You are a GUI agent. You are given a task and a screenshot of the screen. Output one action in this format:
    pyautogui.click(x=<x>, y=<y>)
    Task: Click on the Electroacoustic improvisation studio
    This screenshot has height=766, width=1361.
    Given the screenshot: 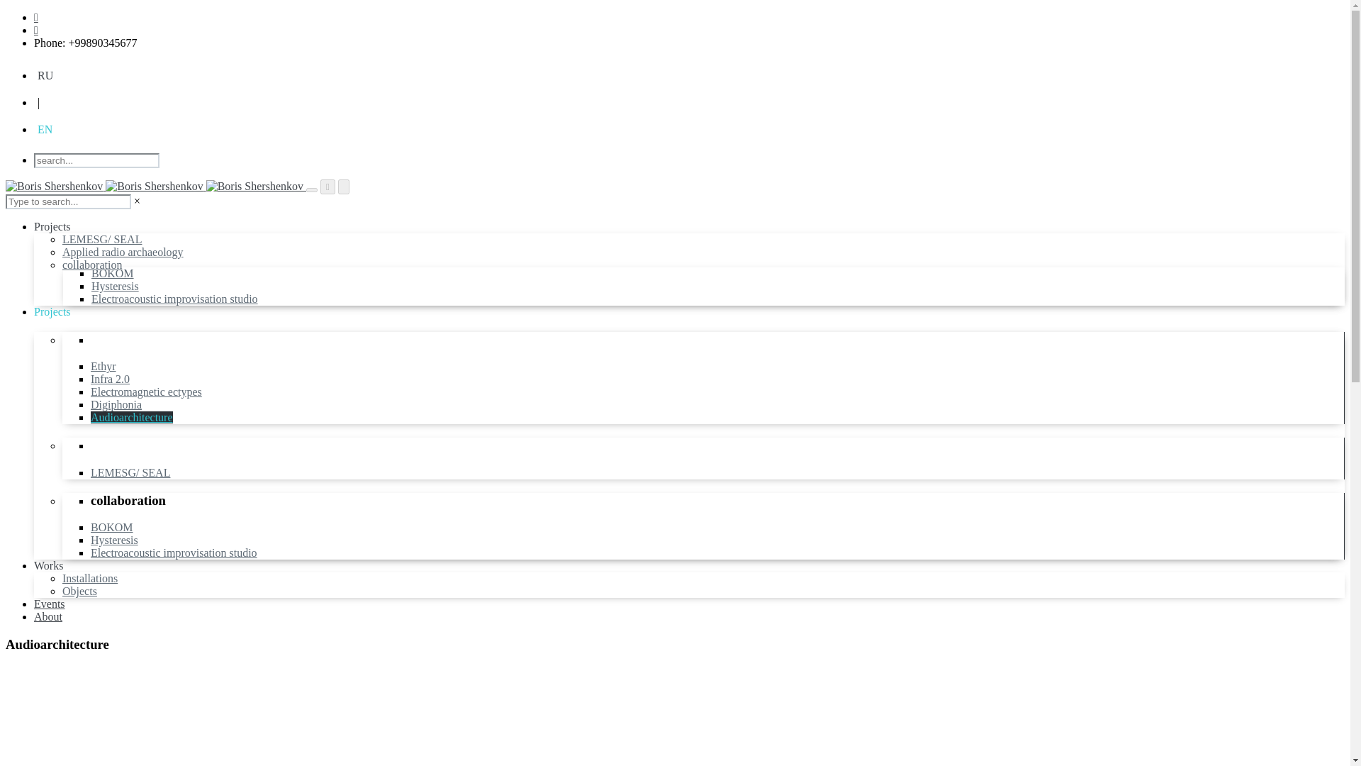 What is the action you would take?
    pyautogui.click(x=174, y=553)
    